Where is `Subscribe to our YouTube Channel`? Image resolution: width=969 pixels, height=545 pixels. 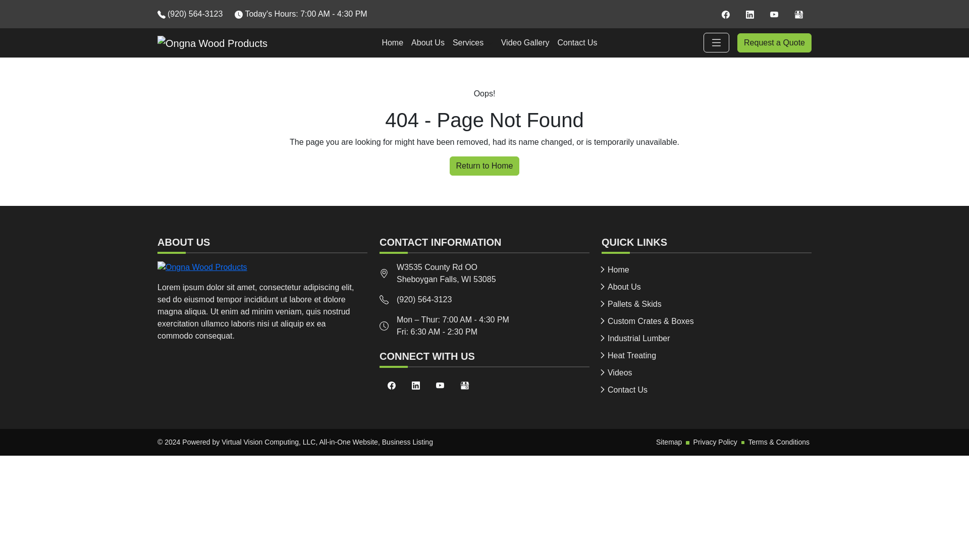 Subscribe to our YouTube Channel is located at coordinates (202, 267).